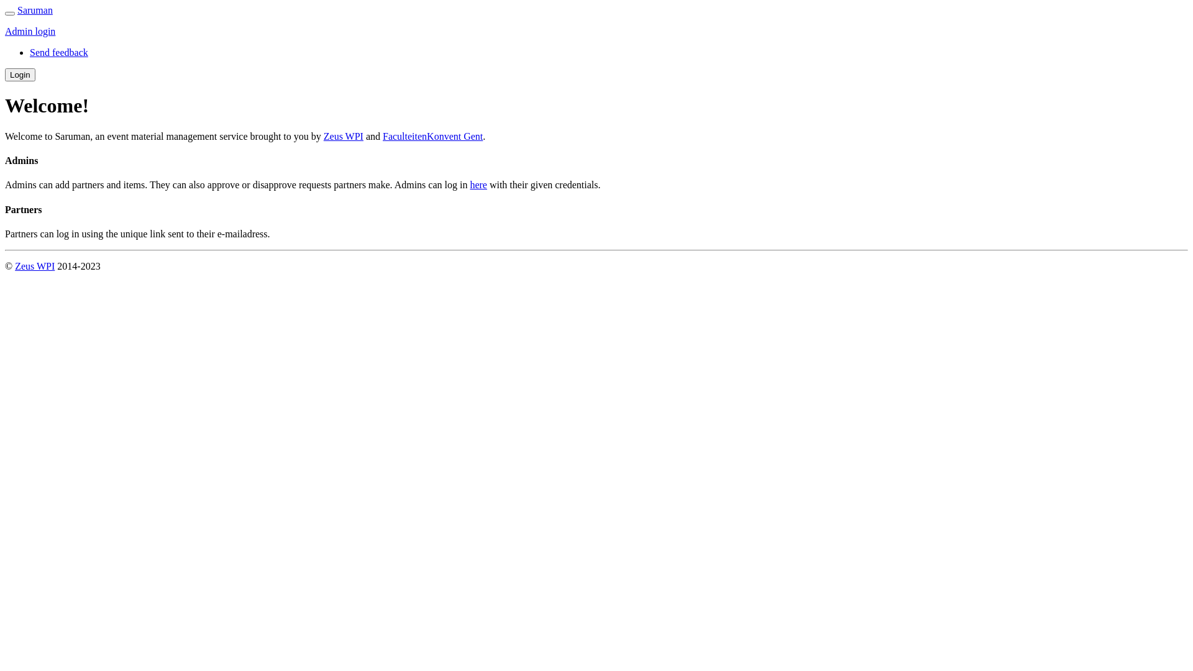 The image size is (1193, 671). What do you see at coordinates (344, 137) in the screenshot?
I see `Zeus WPI` at bounding box center [344, 137].